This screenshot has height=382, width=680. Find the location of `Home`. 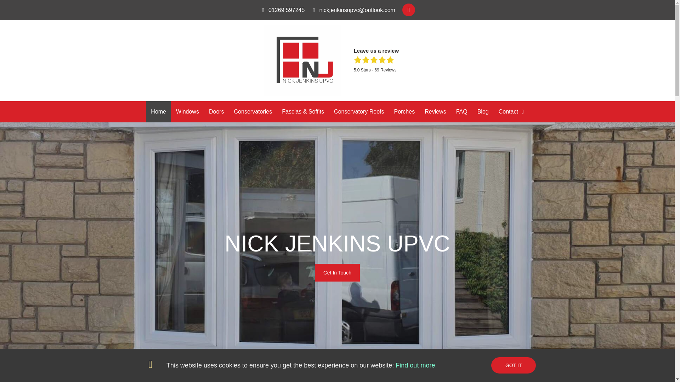

Home is located at coordinates (159, 112).